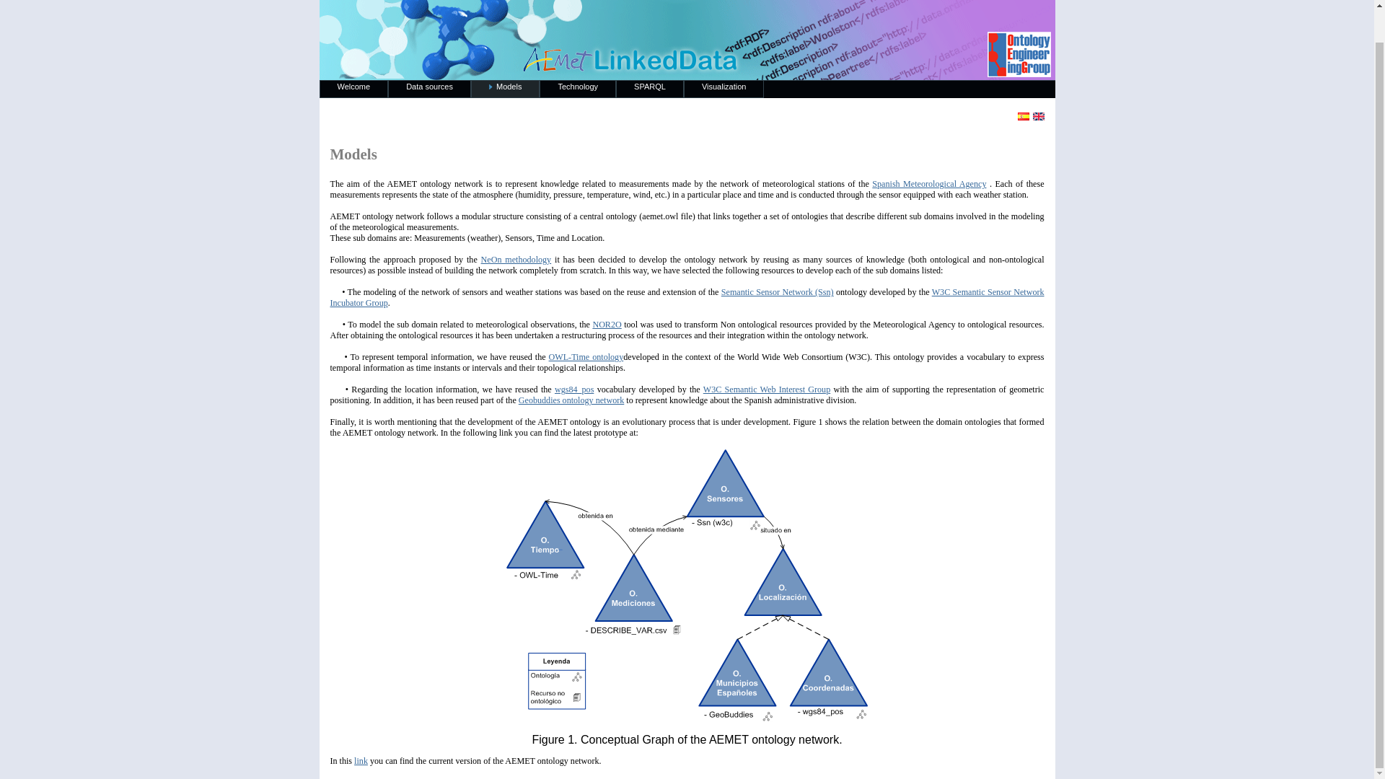 This screenshot has height=779, width=1385. What do you see at coordinates (571, 400) in the screenshot?
I see `Geobuddies ontology network` at bounding box center [571, 400].